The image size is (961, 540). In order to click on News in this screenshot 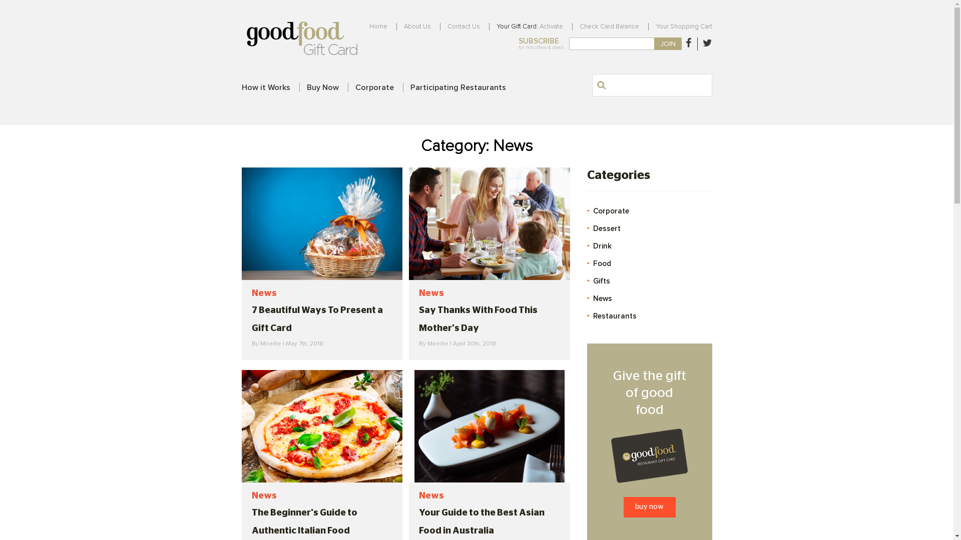, I will do `click(264, 294)`.